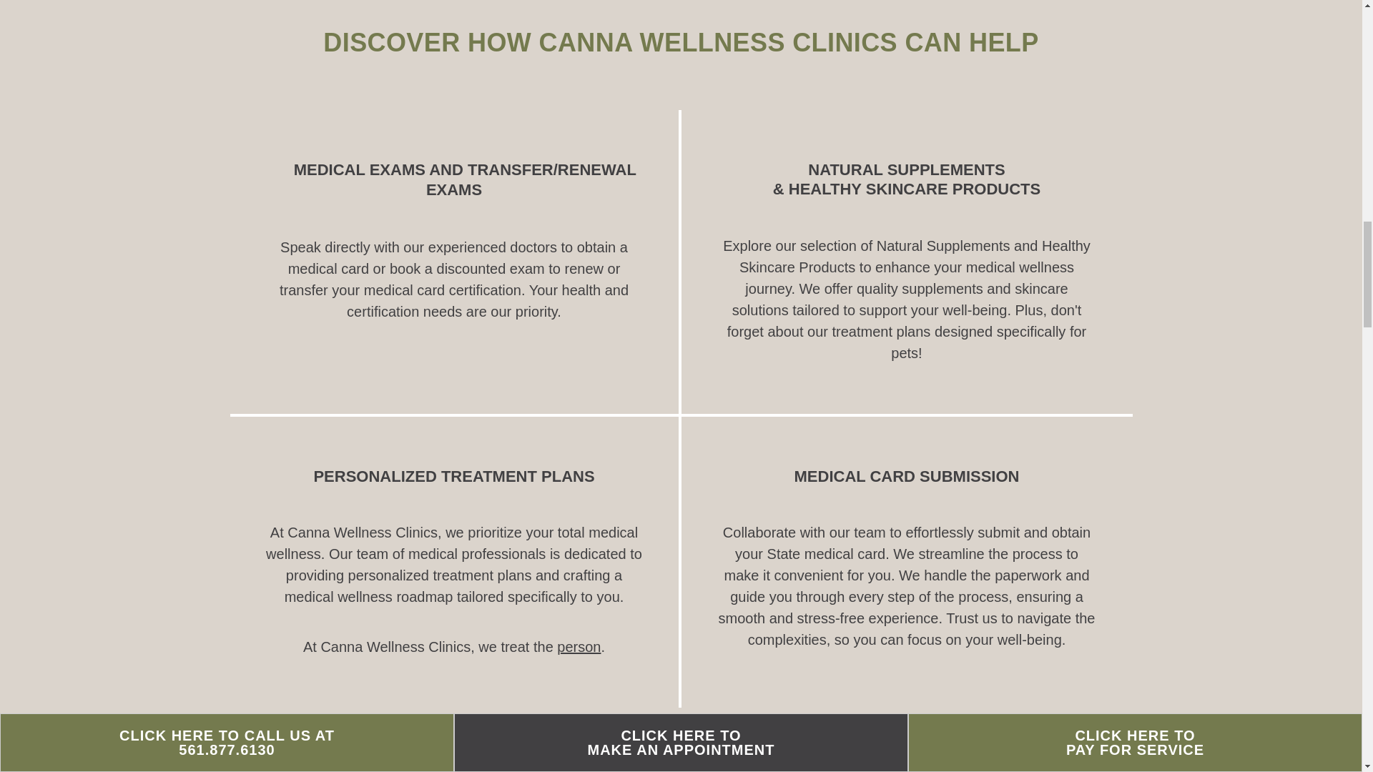 The height and width of the screenshot is (772, 1373). What do you see at coordinates (907, 476) in the screenshot?
I see `Medical Card Submission` at bounding box center [907, 476].